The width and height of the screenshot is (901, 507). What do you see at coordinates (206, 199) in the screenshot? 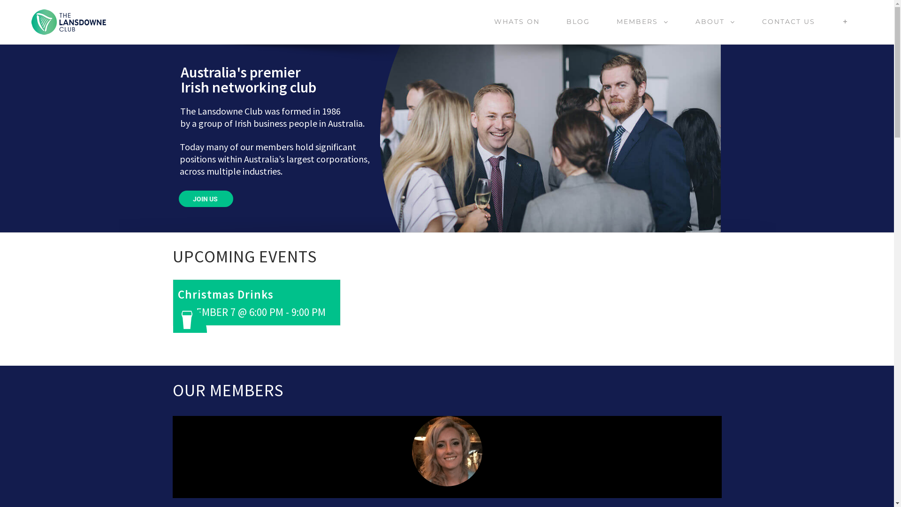
I see `JOIN US` at bounding box center [206, 199].